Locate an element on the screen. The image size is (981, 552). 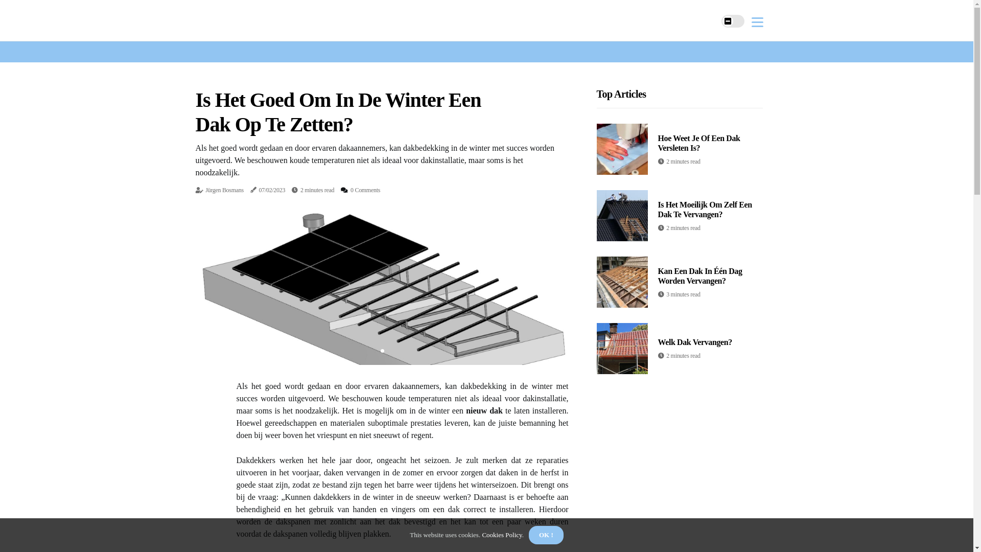
Hoe Weet Je Of Een Dak Versleten Is? is located at coordinates (699, 143).